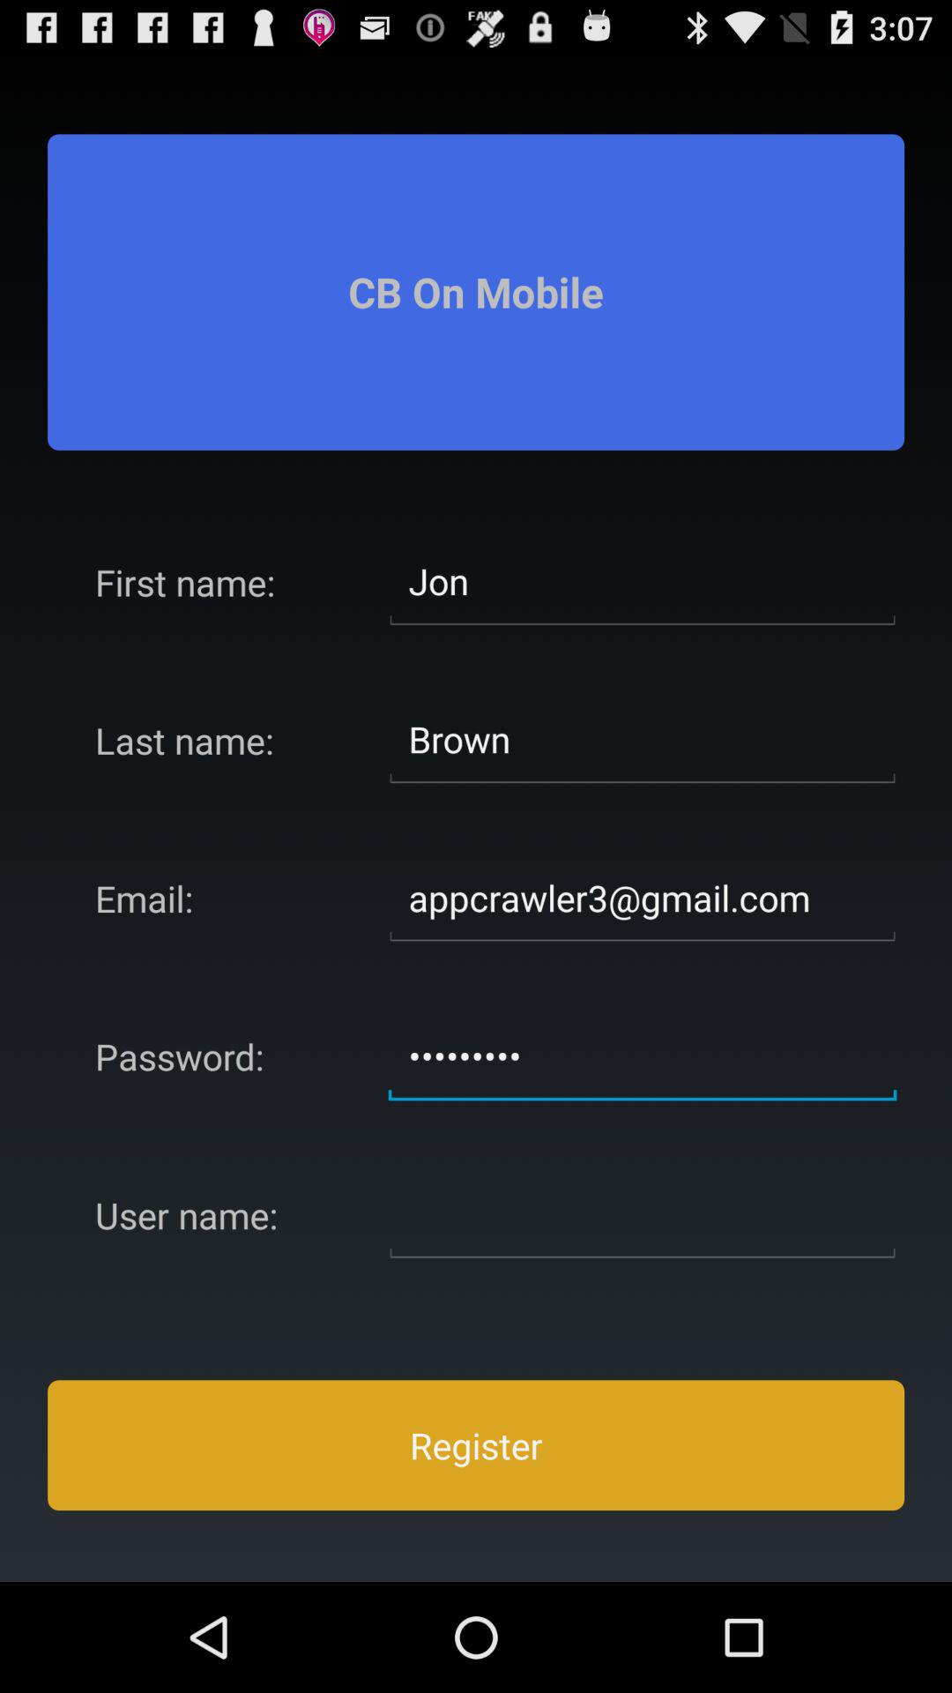 This screenshot has width=952, height=1693. Describe the element at coordinates (643, 1215) in the screenshot. I see `enter user name` at that location.